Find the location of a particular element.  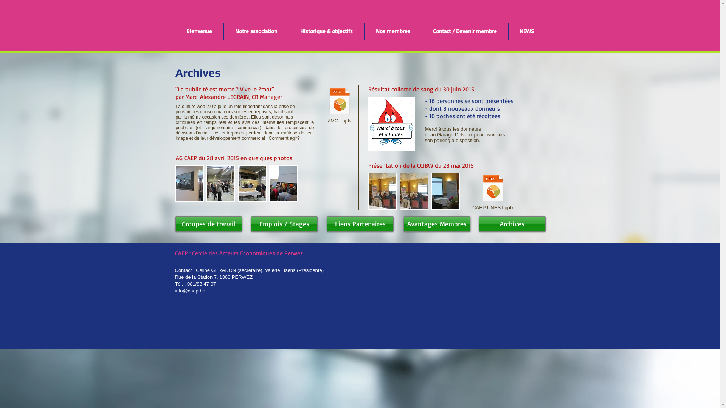

Groupes de travail is located at coordinates (209, 224).